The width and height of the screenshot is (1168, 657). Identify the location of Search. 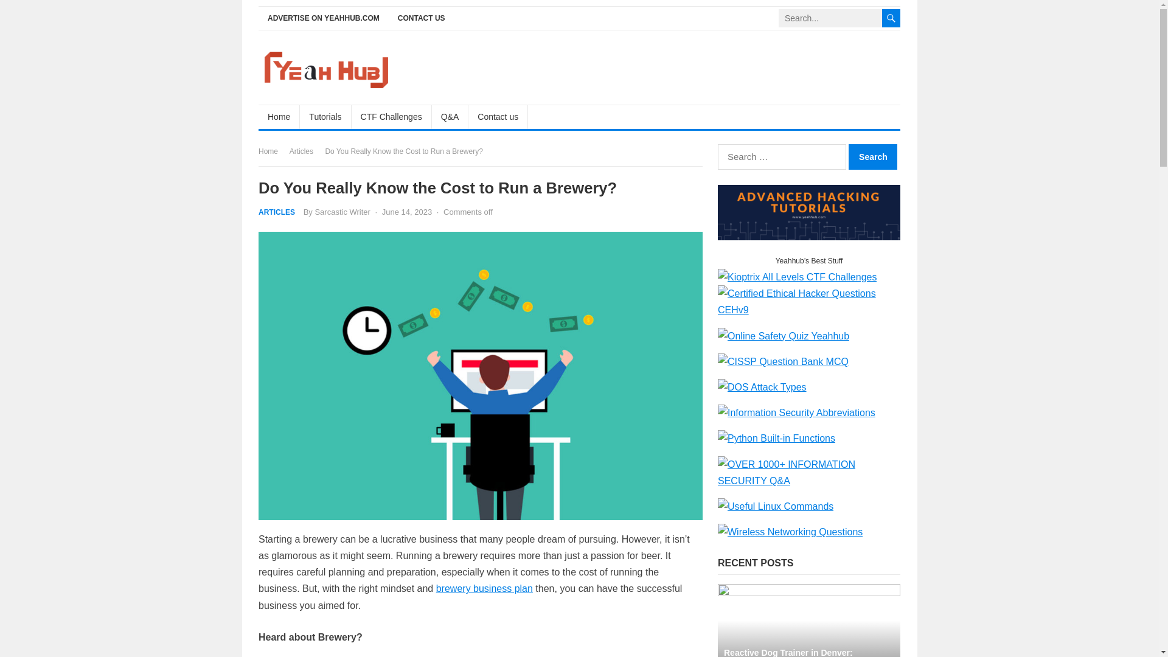
(872, 156).